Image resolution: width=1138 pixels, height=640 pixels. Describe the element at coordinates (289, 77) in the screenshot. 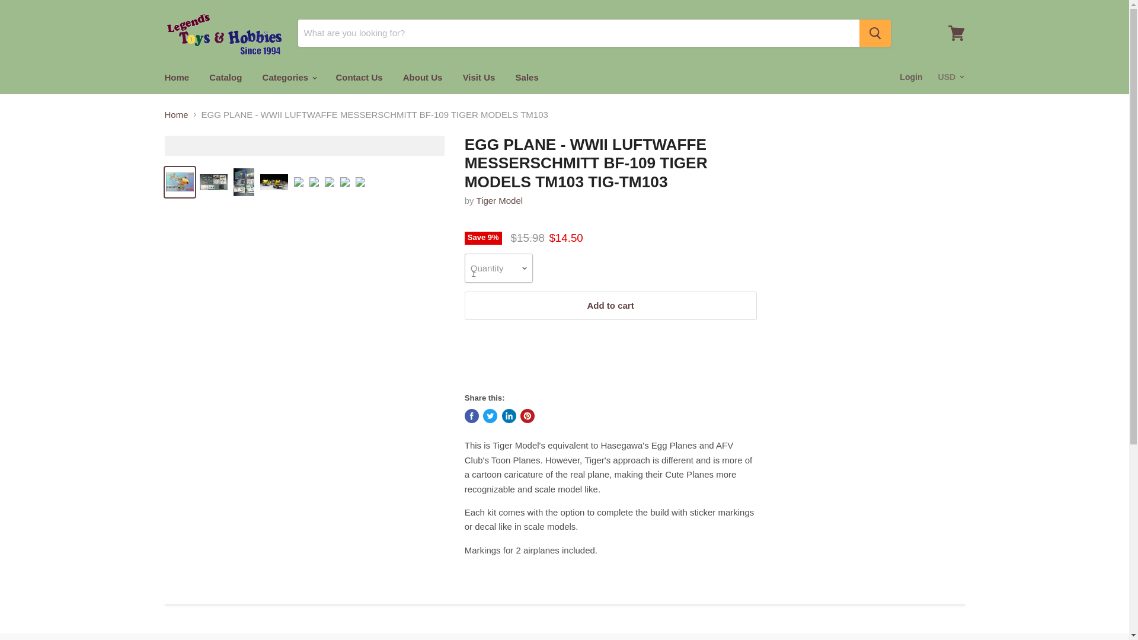

I see `Categories` at that location.